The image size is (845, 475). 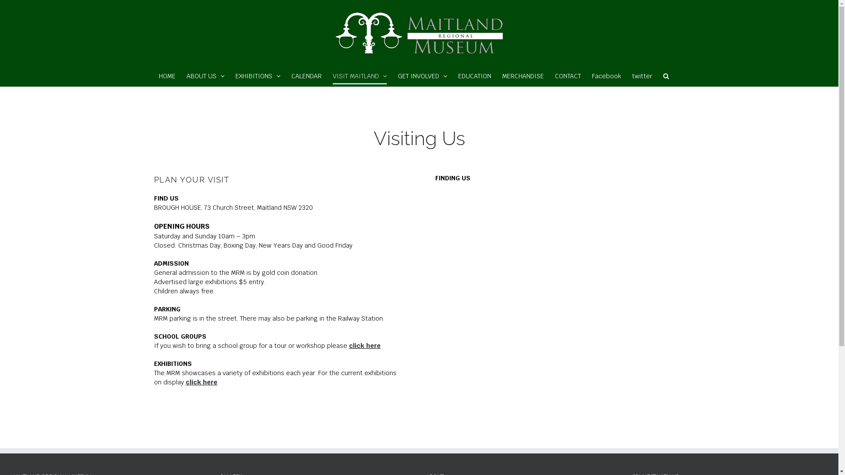 What do you see at coordinates (202, 382) in the screenshot?
I see `click here` at bounding box center [202, 382].